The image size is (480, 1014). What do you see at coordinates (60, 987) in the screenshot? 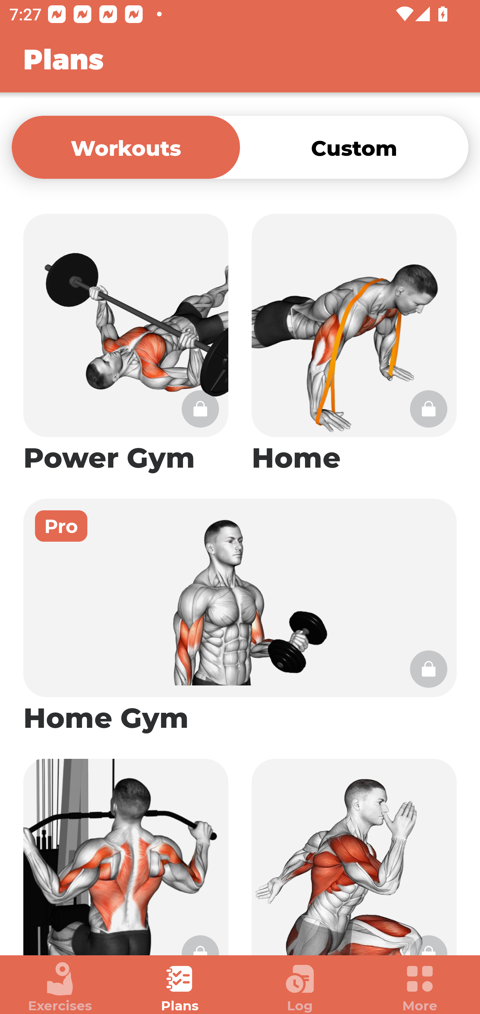
I see `Exercises` at bounding box center [60, 987].